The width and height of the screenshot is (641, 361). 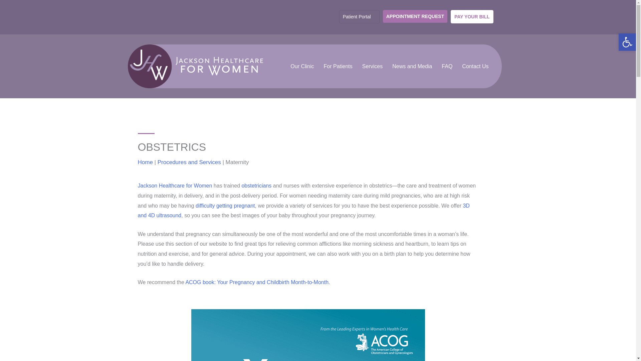 What do you see at coordinates (189, 162) in the screenshot?
I see `Procedures and Services` at bounding box center [189, 162].